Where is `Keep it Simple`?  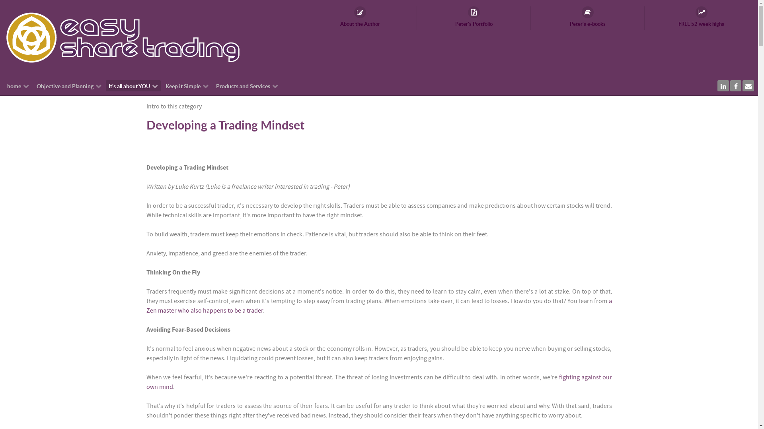 Keep it Simple is located at coordinates (187, 86).